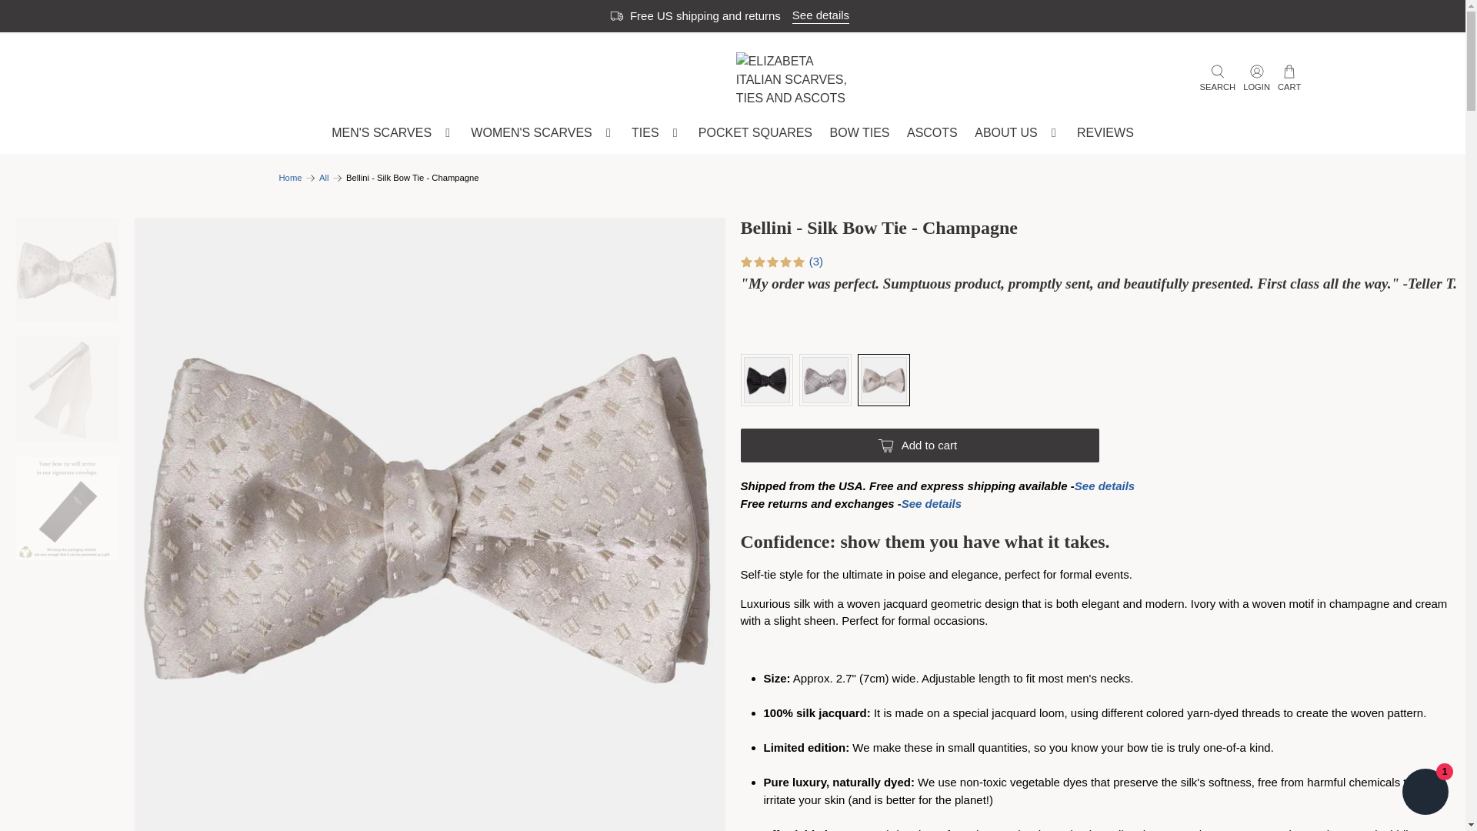 The width and height of the screenshot is (1477, 831). I want to click on Our Returns and Exchanges Policy, so click(931, 503).